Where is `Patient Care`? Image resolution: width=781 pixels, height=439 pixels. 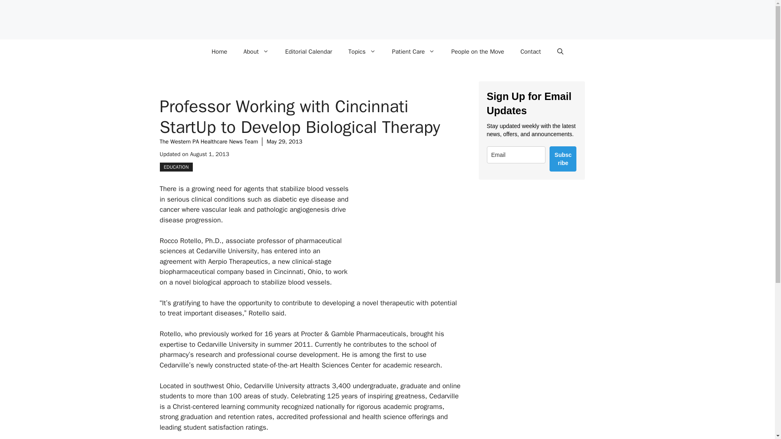 Patient Care is located at coordinates (414, 51).